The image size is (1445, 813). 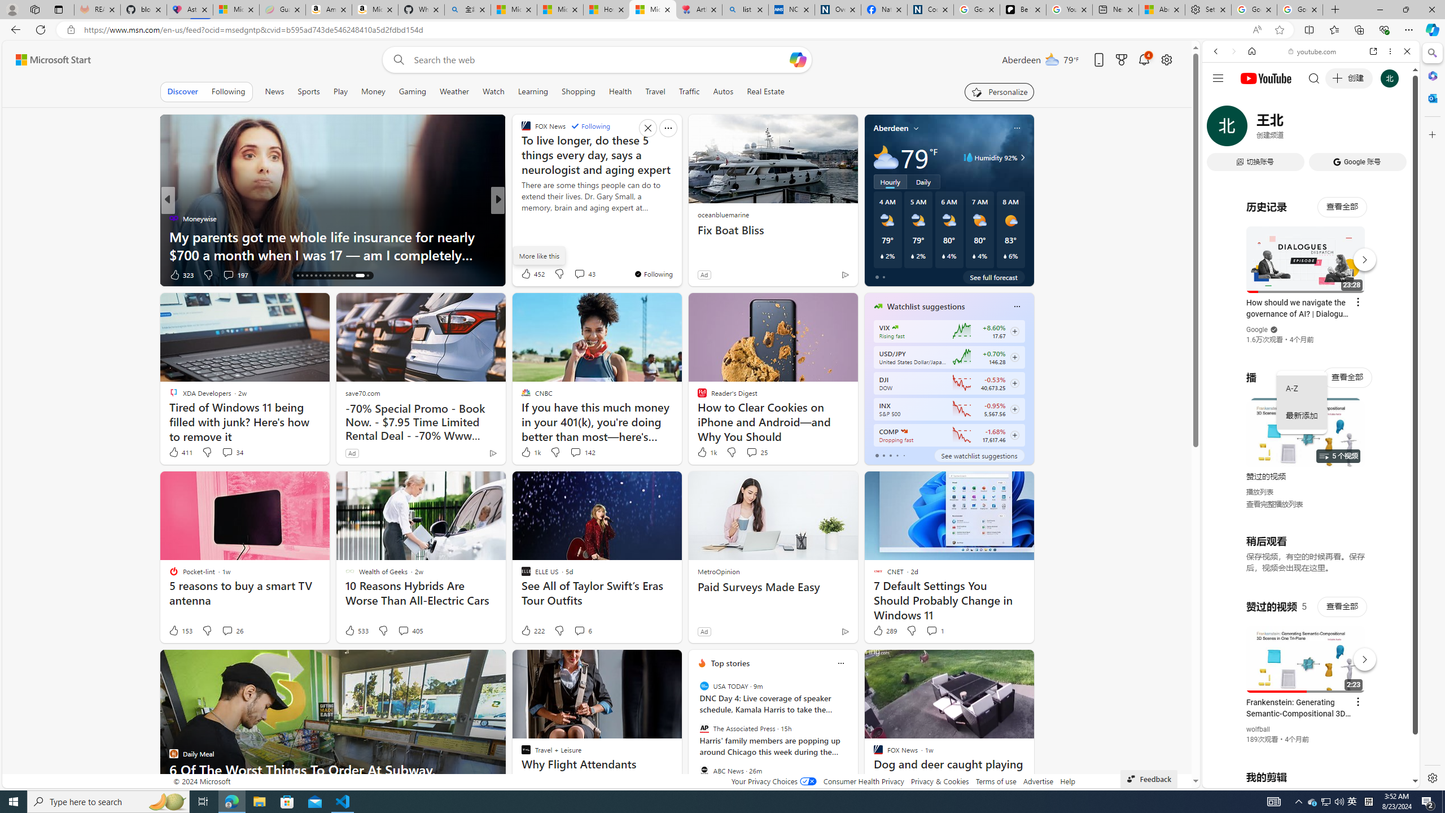 I want to click on View comments 43 Comment, so click(x=584, y=273).